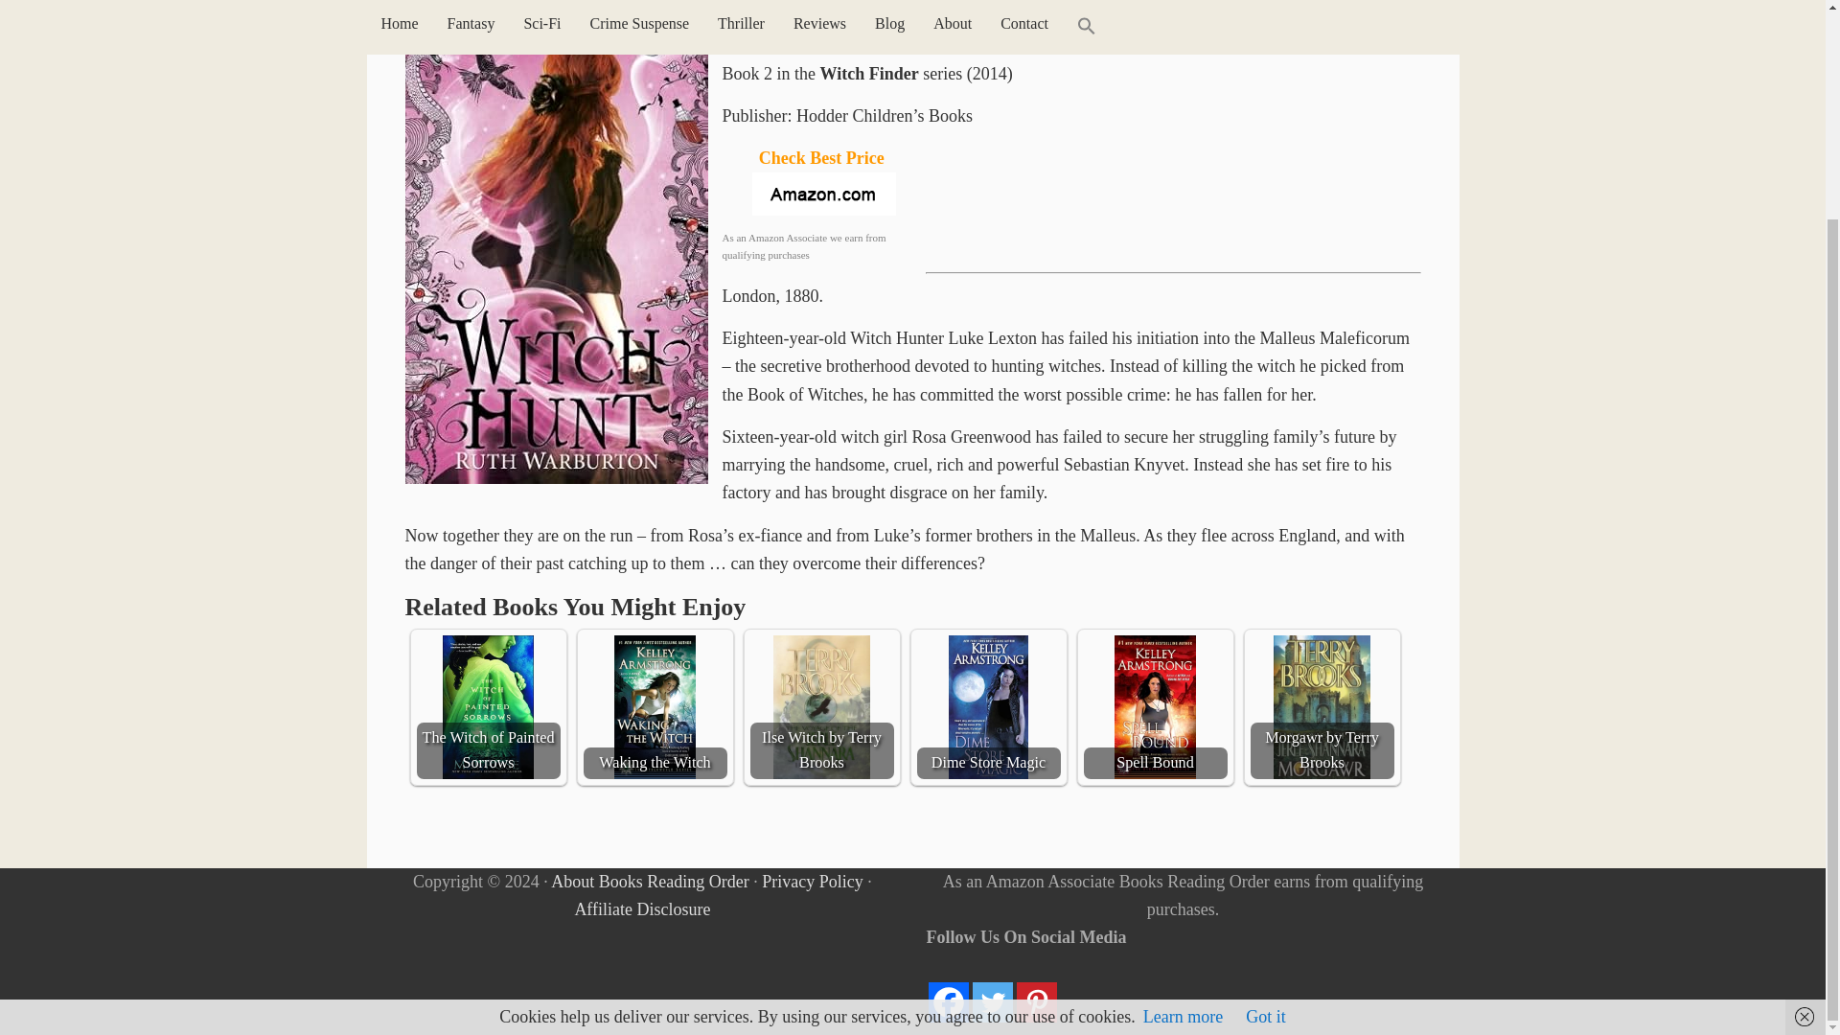  What do you see at coordinates (487, 707) in the screenshot?
I see `The Witch of Painted Sorrows` at bounding box center [487, 707].